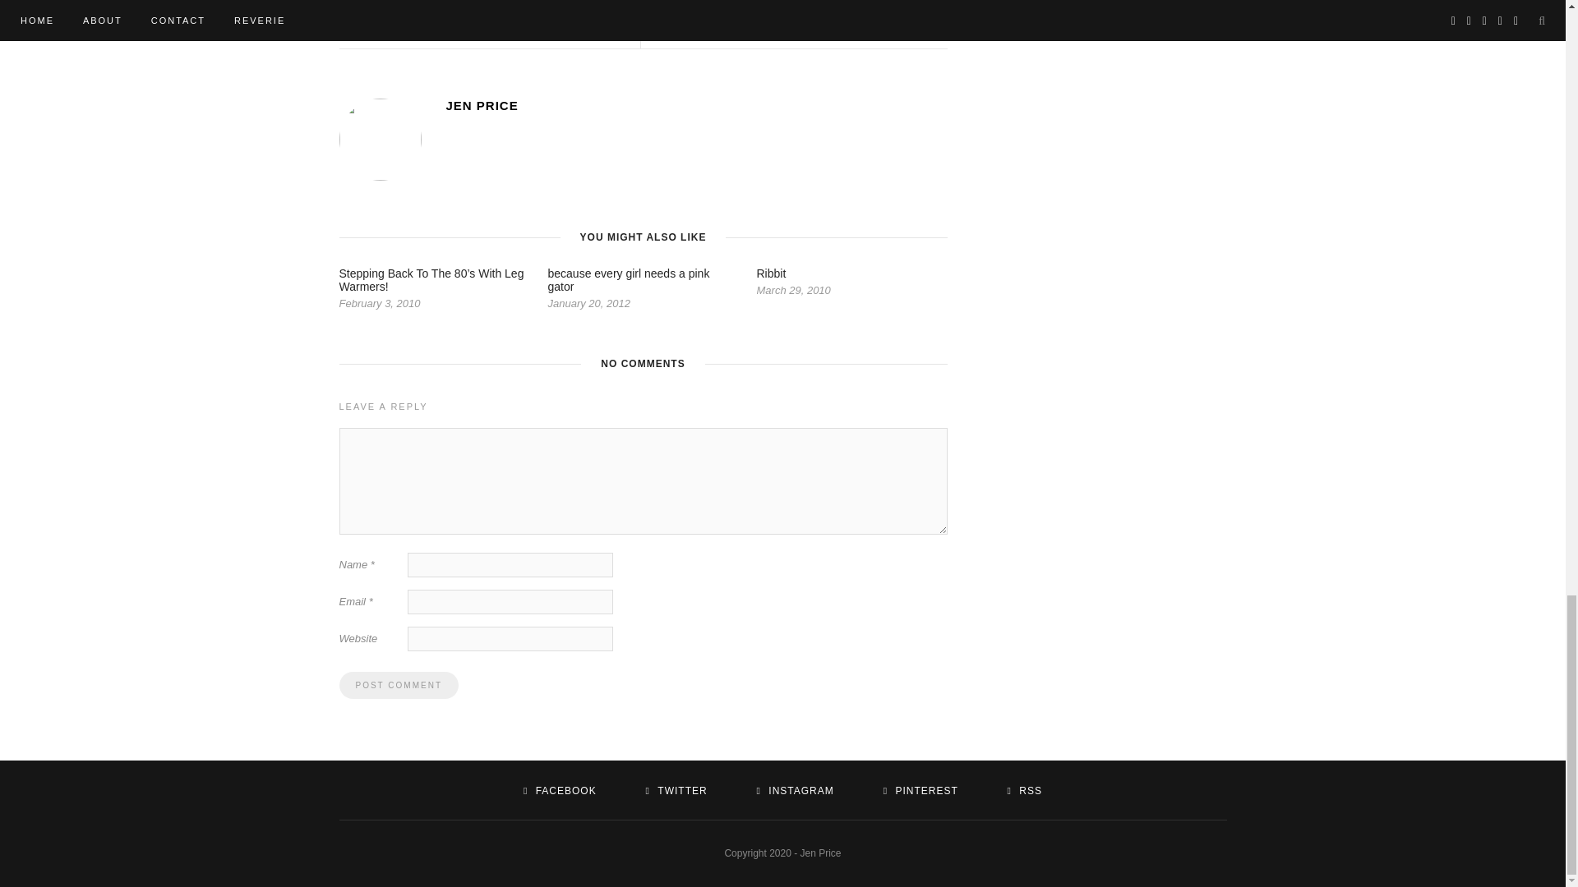 The width and height of the screenshot is (1578, 887). I want to click on Posts by Jen Price, so click(798, 26).